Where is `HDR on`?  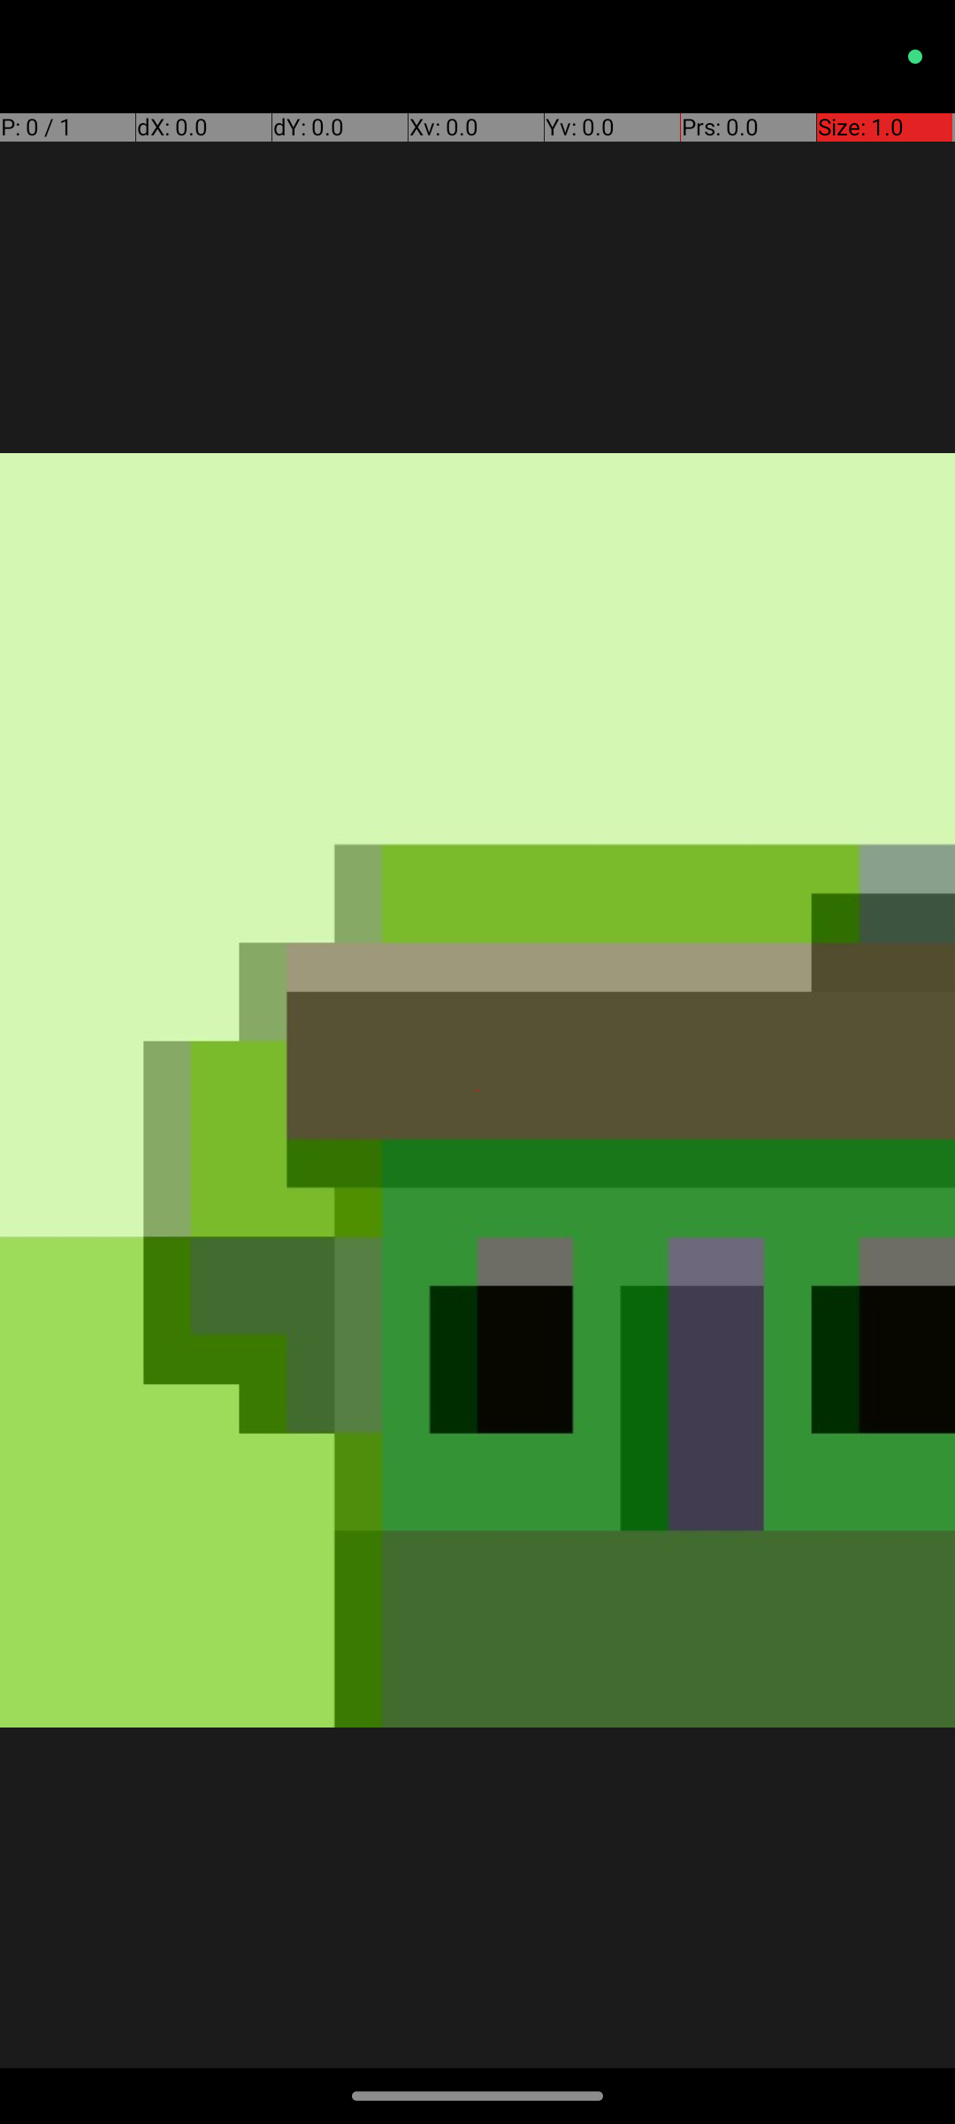
HDR on is located at coordinates (547, 1705).